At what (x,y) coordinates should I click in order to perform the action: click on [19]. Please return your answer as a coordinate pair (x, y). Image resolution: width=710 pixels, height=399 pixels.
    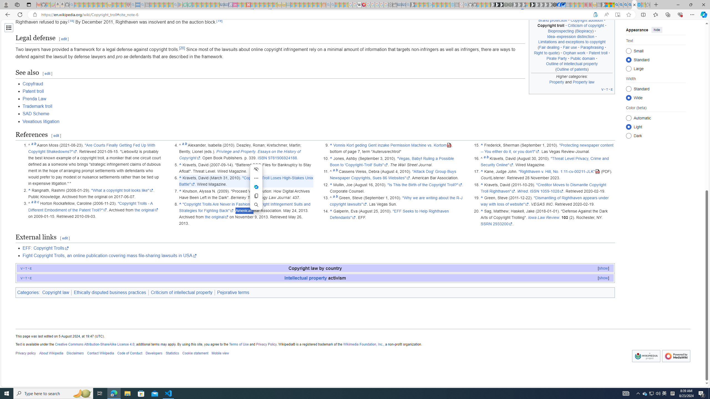
    Looking at the image, I should click on (219, 21).